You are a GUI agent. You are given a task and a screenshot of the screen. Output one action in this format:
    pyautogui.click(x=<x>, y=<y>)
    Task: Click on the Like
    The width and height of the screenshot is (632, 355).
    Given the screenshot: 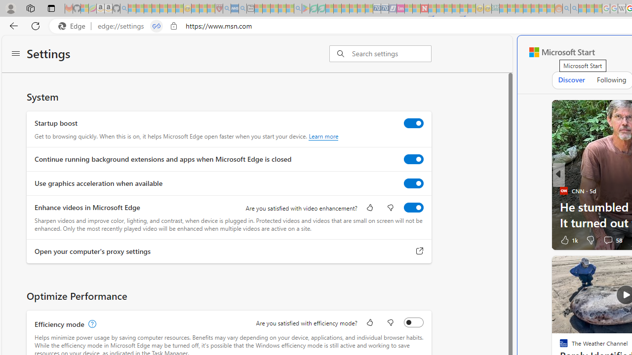 What is the action you would take?
    pyautogui.click(x=369, y=323)
    